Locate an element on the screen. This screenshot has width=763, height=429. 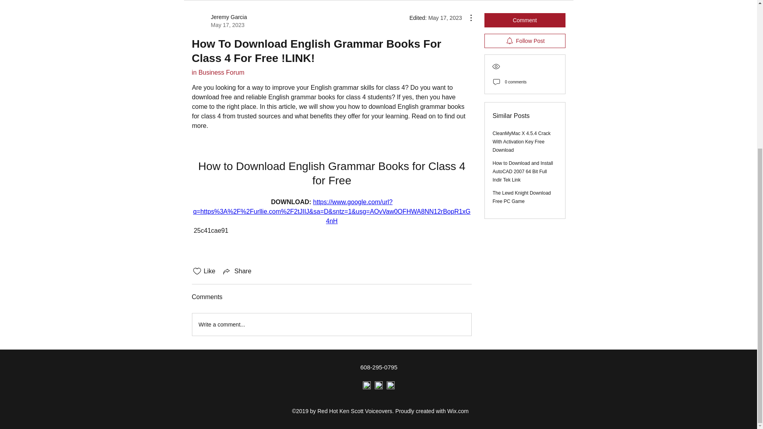
The Lewd Knight Download Free PC Game is located at coordinates (522, 197).